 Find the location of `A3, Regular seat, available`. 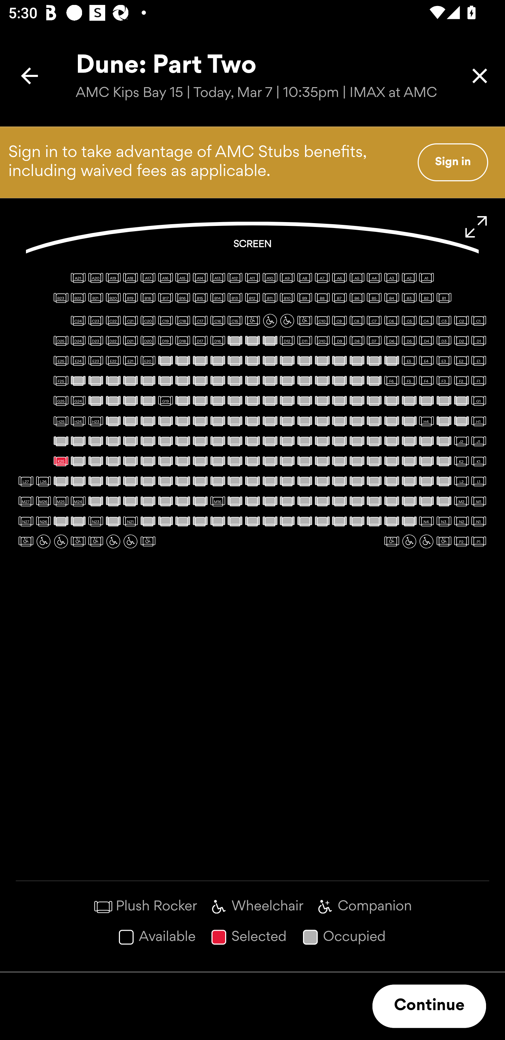

A3, Regular seat, available is located at coordinates (391, 278).